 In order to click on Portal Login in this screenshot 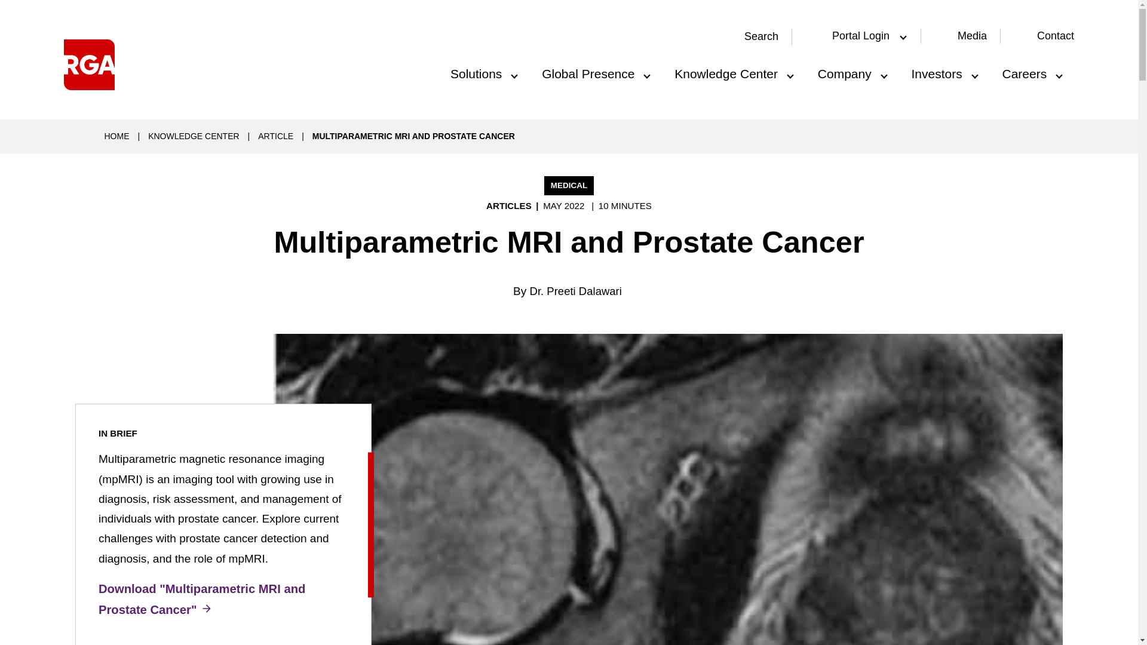, I will do `click(858, 36)`.